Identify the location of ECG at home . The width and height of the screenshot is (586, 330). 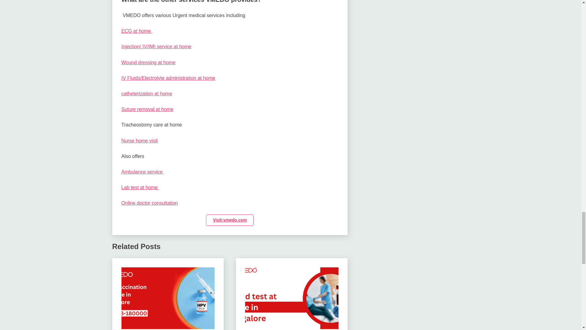
(137, 31).